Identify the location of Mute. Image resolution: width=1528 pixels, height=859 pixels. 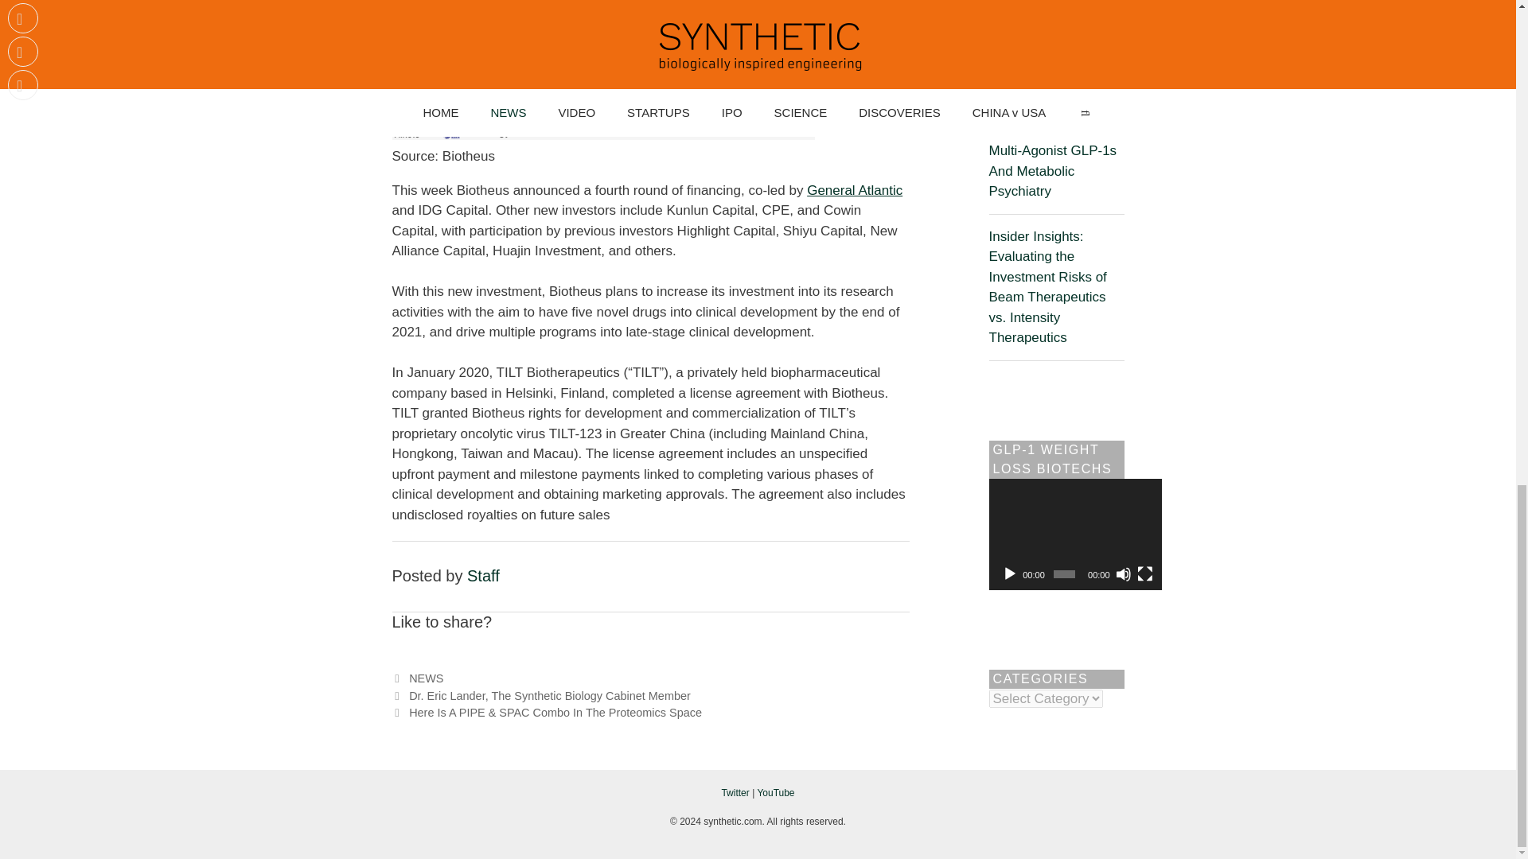
(1124, 574).